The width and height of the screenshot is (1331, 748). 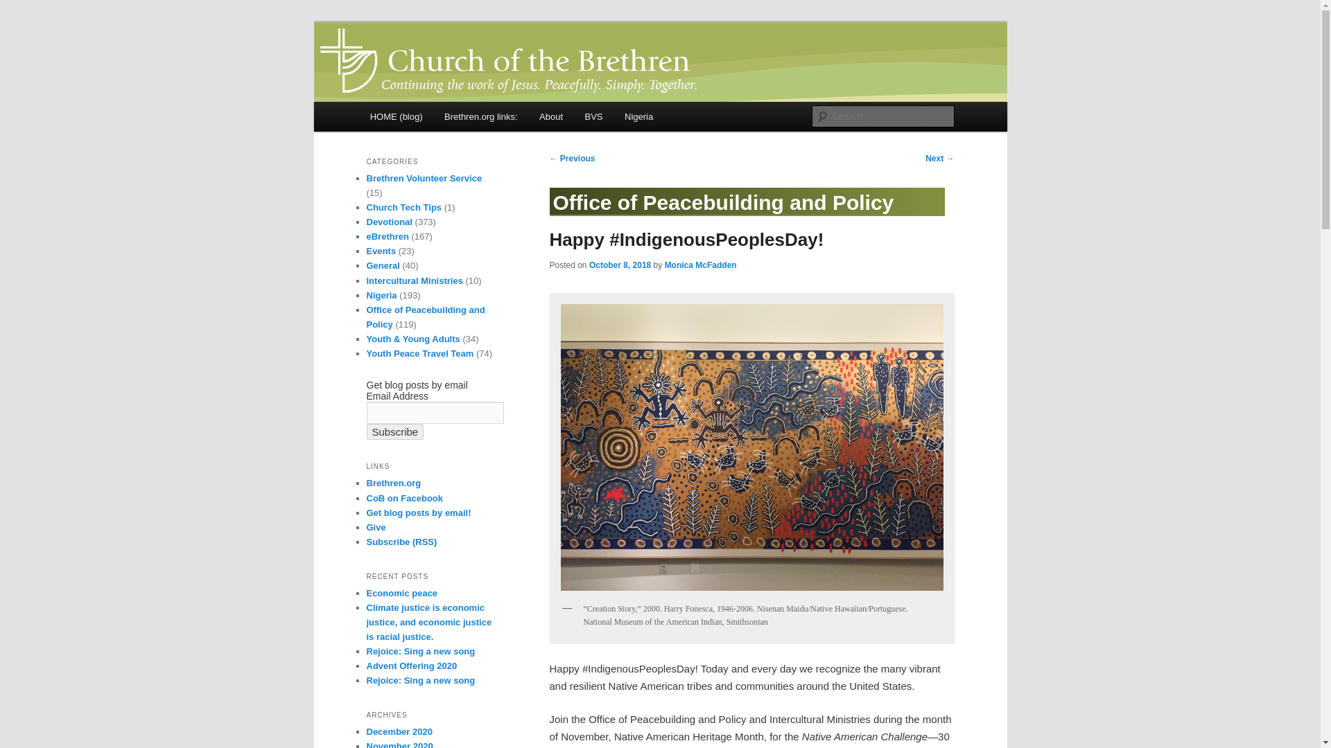 I want to click on Office of Peacebuilding and Policy, so click(x=746, y=218).